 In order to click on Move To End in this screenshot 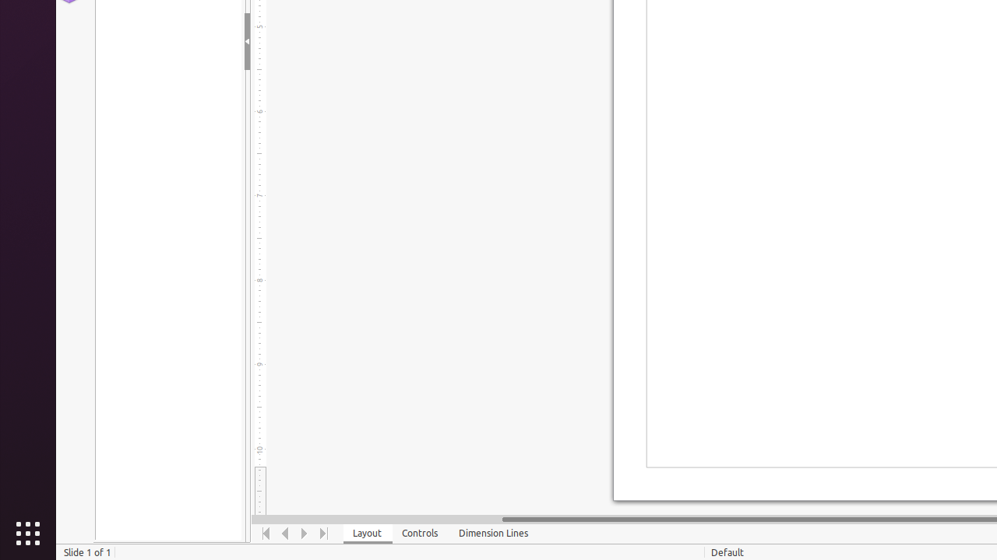, I will do `click(324, 534)`.